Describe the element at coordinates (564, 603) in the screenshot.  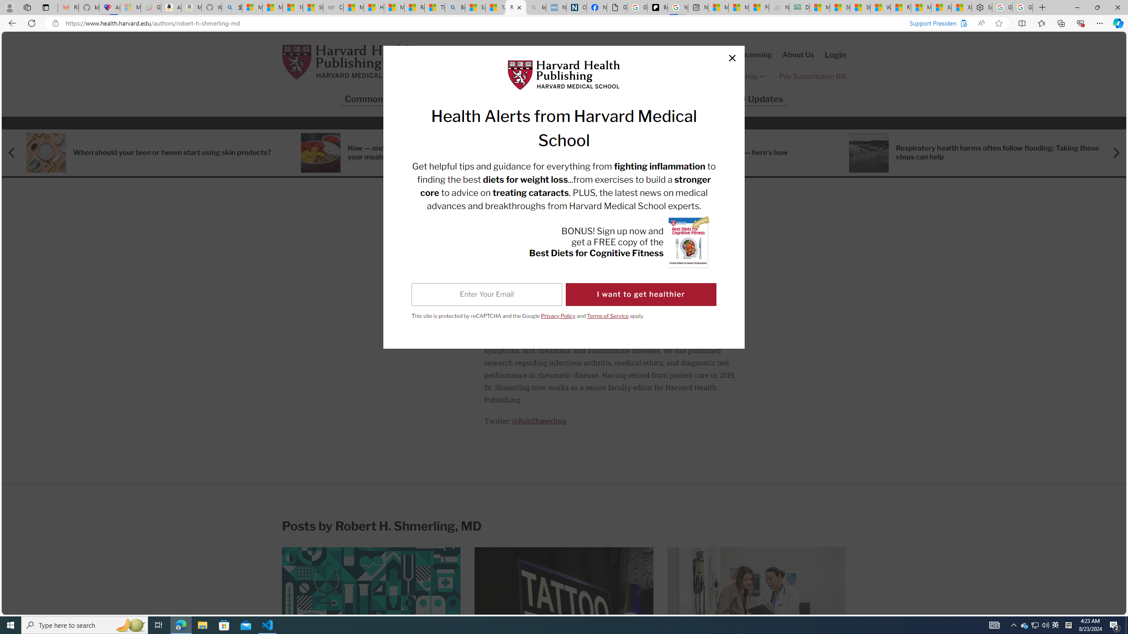
I see `Do tattoos cause lymphoma? featured image` at that location.